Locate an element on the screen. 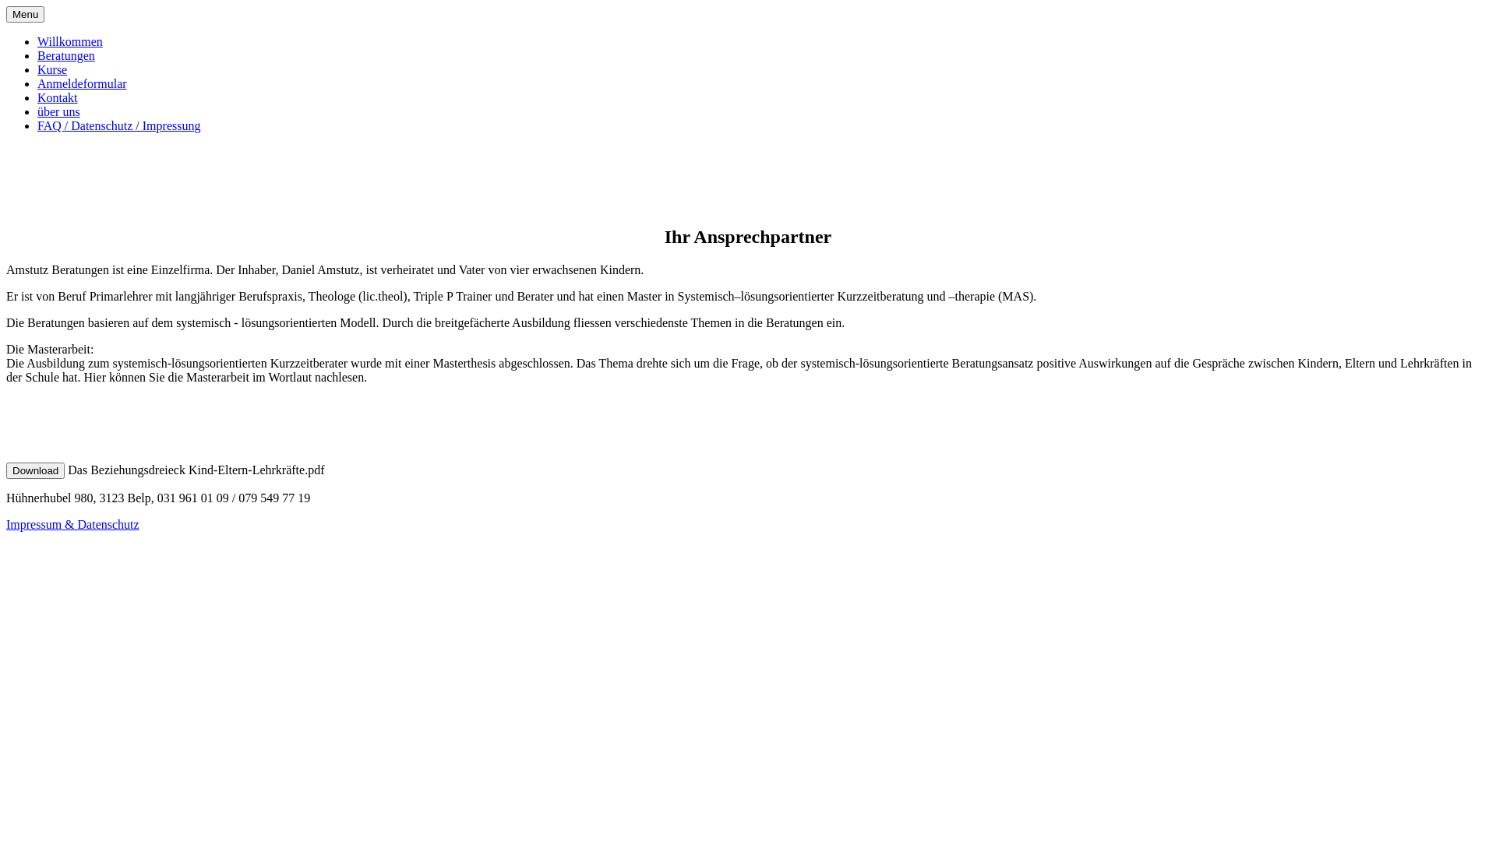 The width and height of the screenshot is (1496, 841). Download is located at coordinates (36, 470).